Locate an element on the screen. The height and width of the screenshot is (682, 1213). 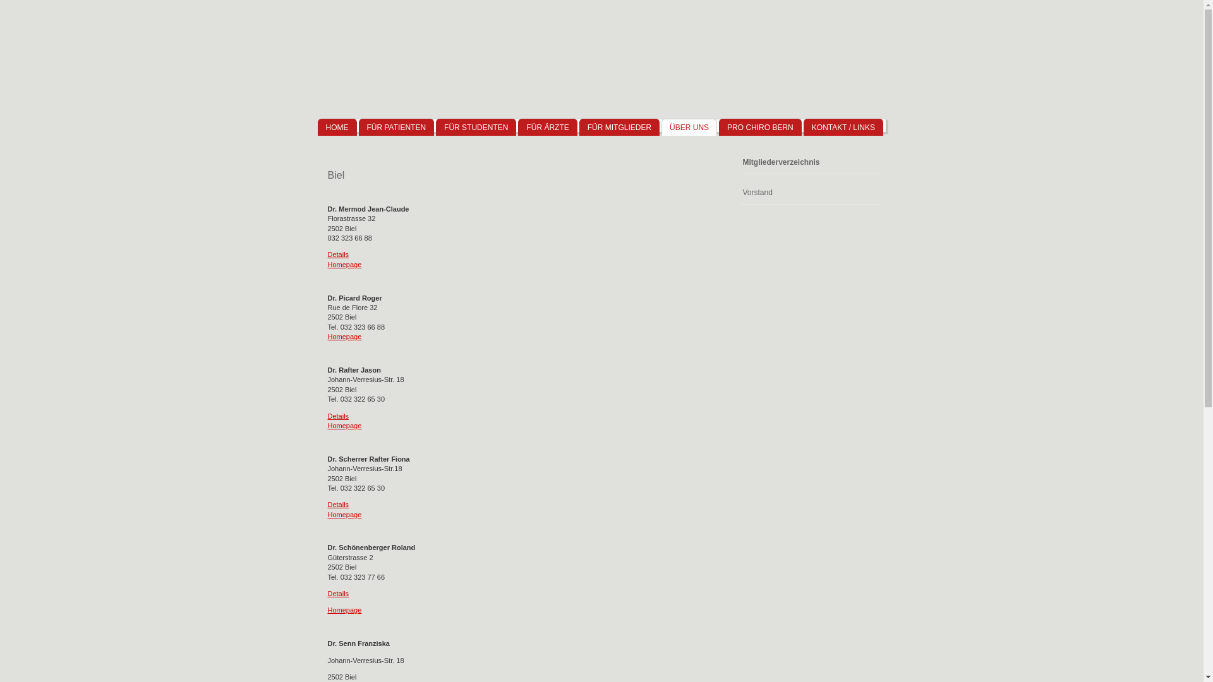
Homepage is located at coordinates (344, 337).